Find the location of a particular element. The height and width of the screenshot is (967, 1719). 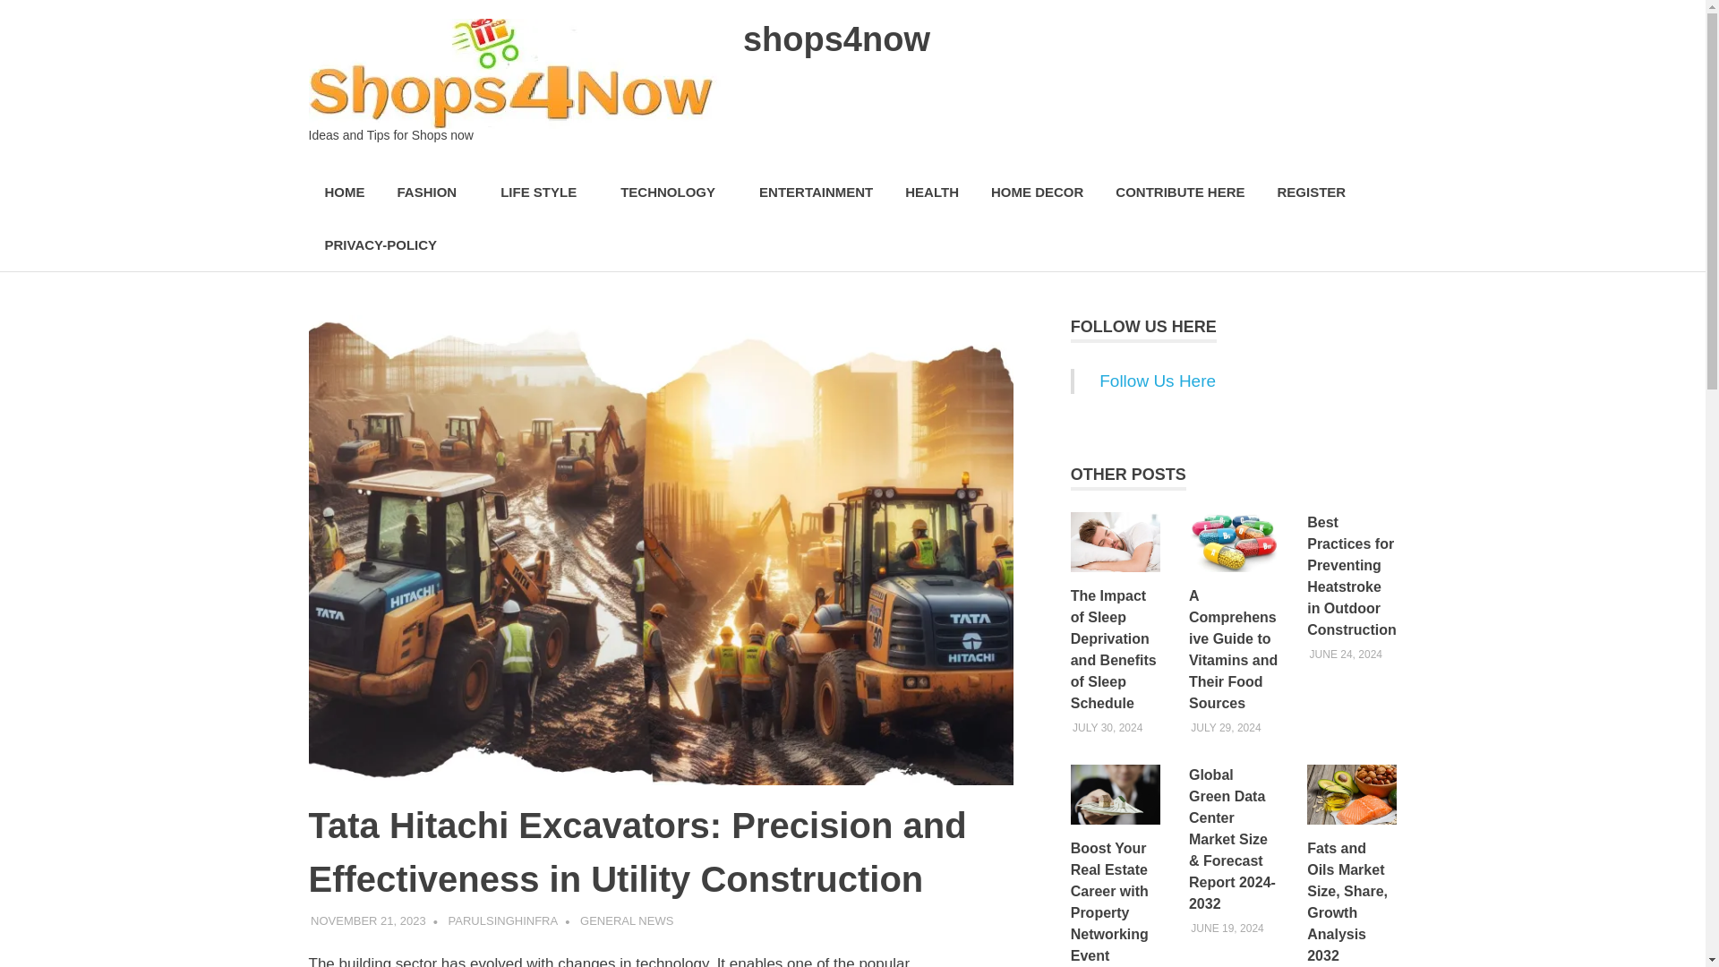

GENERAL NEWS is located at coordinates (627, 920).